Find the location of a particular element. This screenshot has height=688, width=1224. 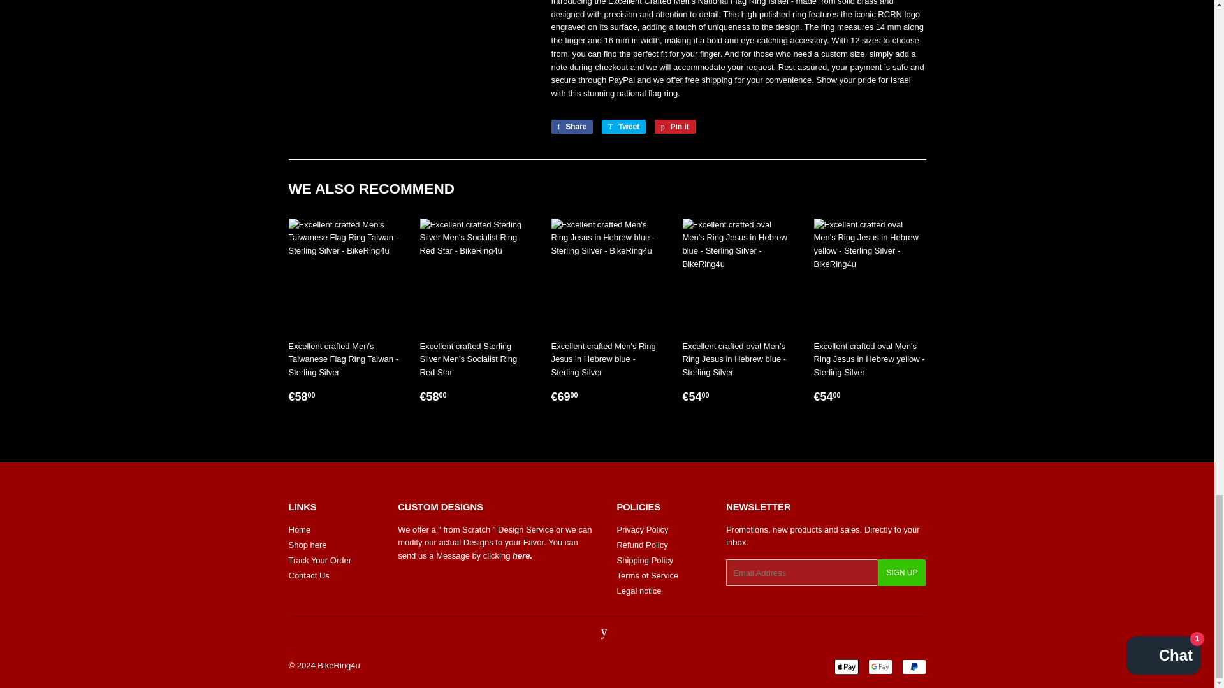

Pin on Pinterest is located at coordinates (674, 126).